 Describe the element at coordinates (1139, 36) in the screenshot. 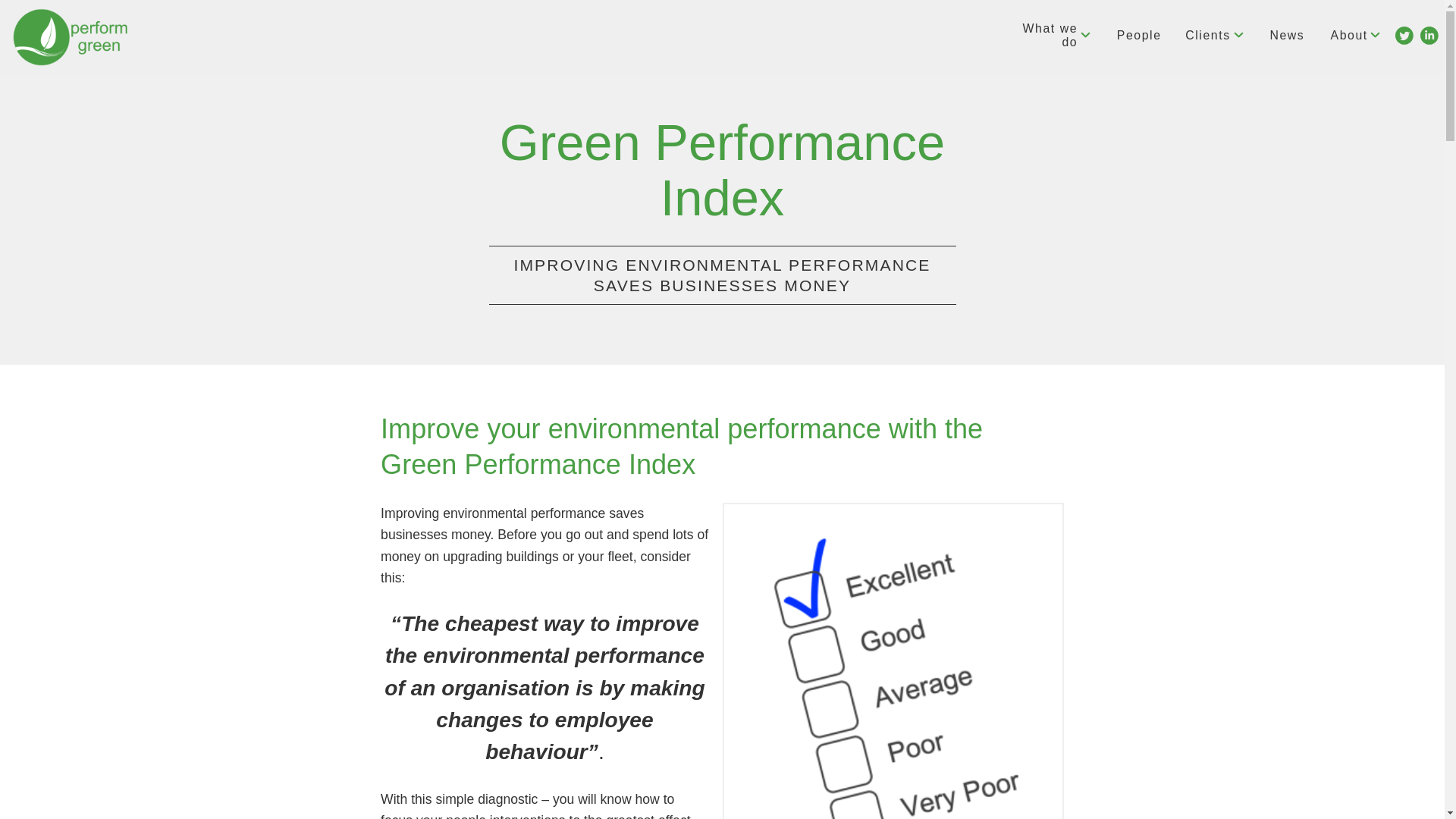

I see `People` at that location.